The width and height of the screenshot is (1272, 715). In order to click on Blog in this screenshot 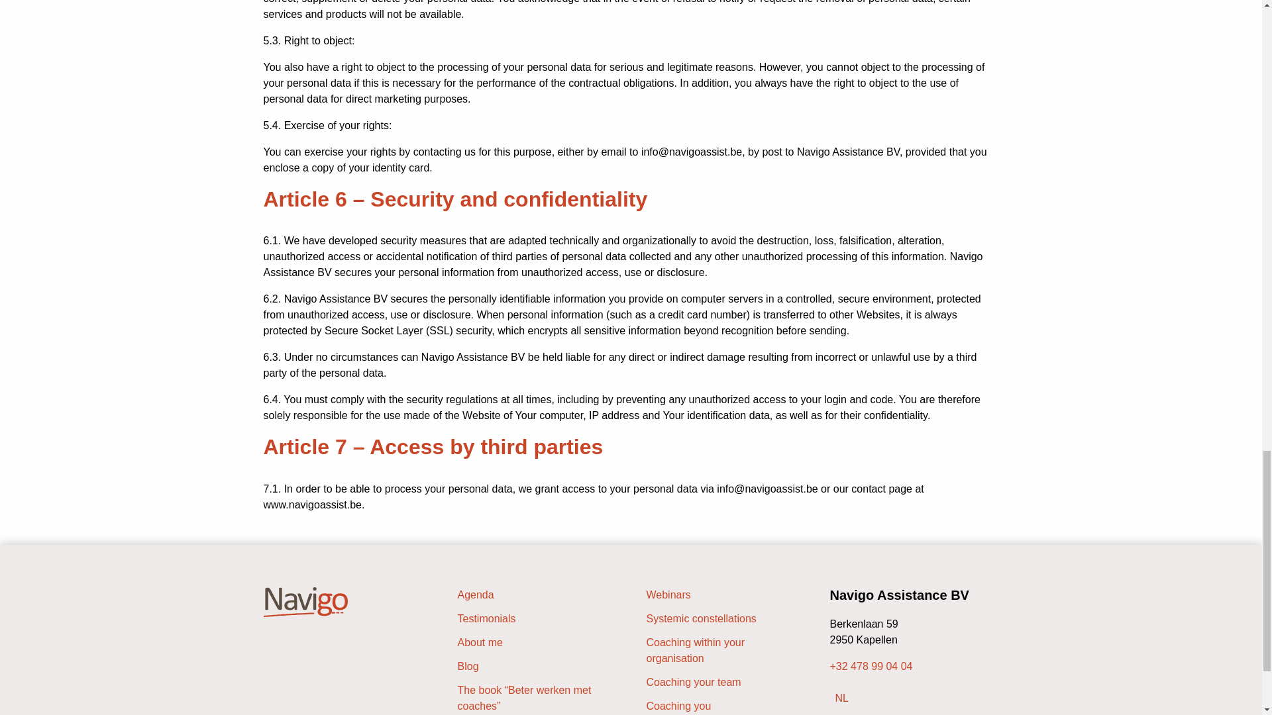, I will do `click(535, 666)`.